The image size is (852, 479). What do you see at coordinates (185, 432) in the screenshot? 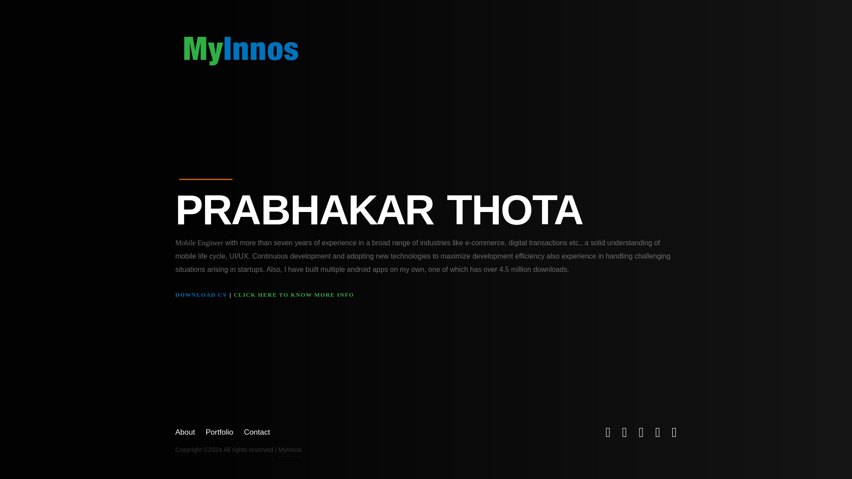
I see `About` at bounding box center [185, 432].